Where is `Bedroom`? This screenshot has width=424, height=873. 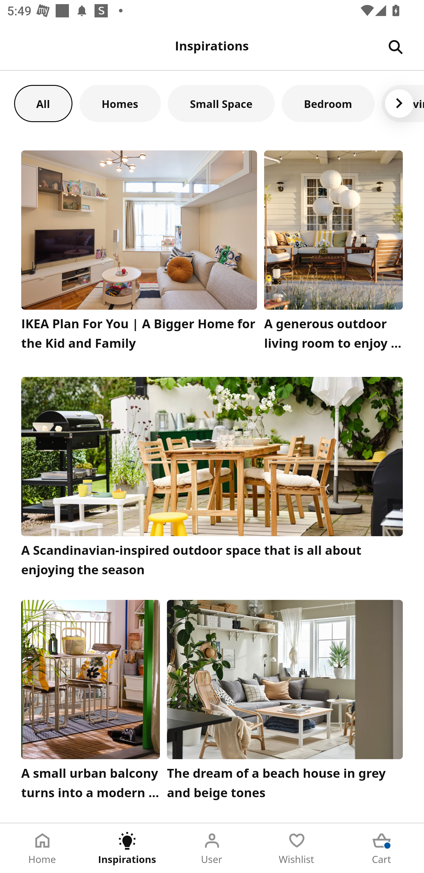
Bedroom is located at coordinates (328, 103).